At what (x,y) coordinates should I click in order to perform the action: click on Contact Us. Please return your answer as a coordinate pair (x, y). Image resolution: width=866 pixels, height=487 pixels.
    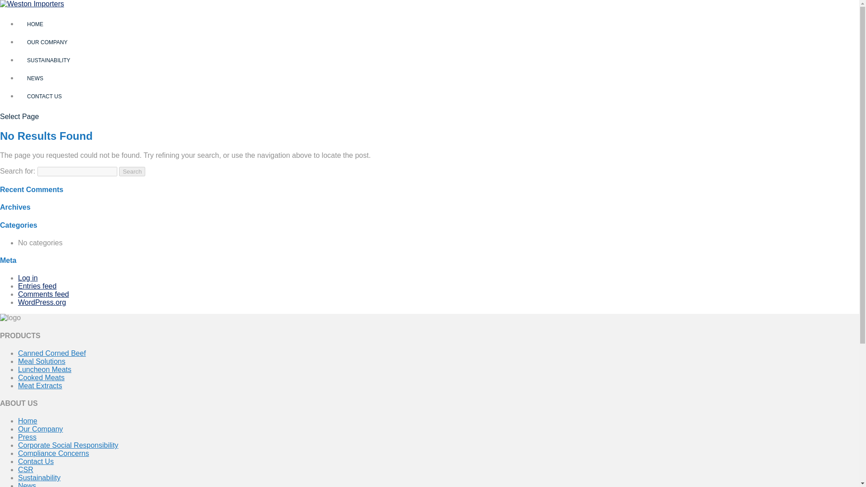
    Looking at the image, I should click on (36, 462).